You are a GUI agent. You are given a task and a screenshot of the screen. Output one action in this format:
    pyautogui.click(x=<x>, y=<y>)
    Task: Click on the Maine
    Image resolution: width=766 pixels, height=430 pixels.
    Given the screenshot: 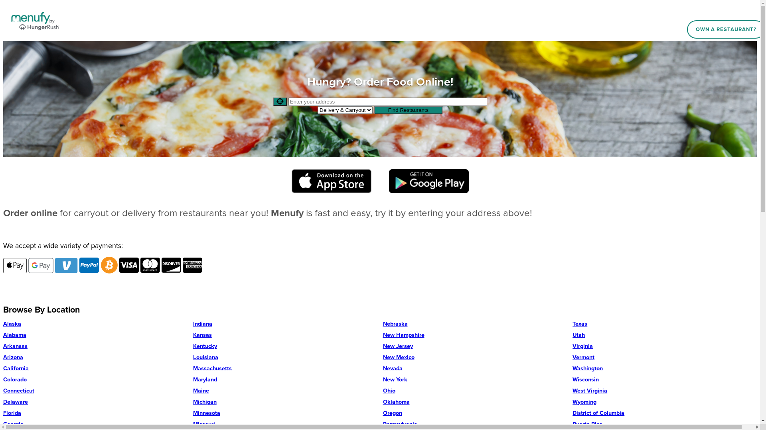 What is the action you would take?
    pyautogui.click(x=285, y=391)
    